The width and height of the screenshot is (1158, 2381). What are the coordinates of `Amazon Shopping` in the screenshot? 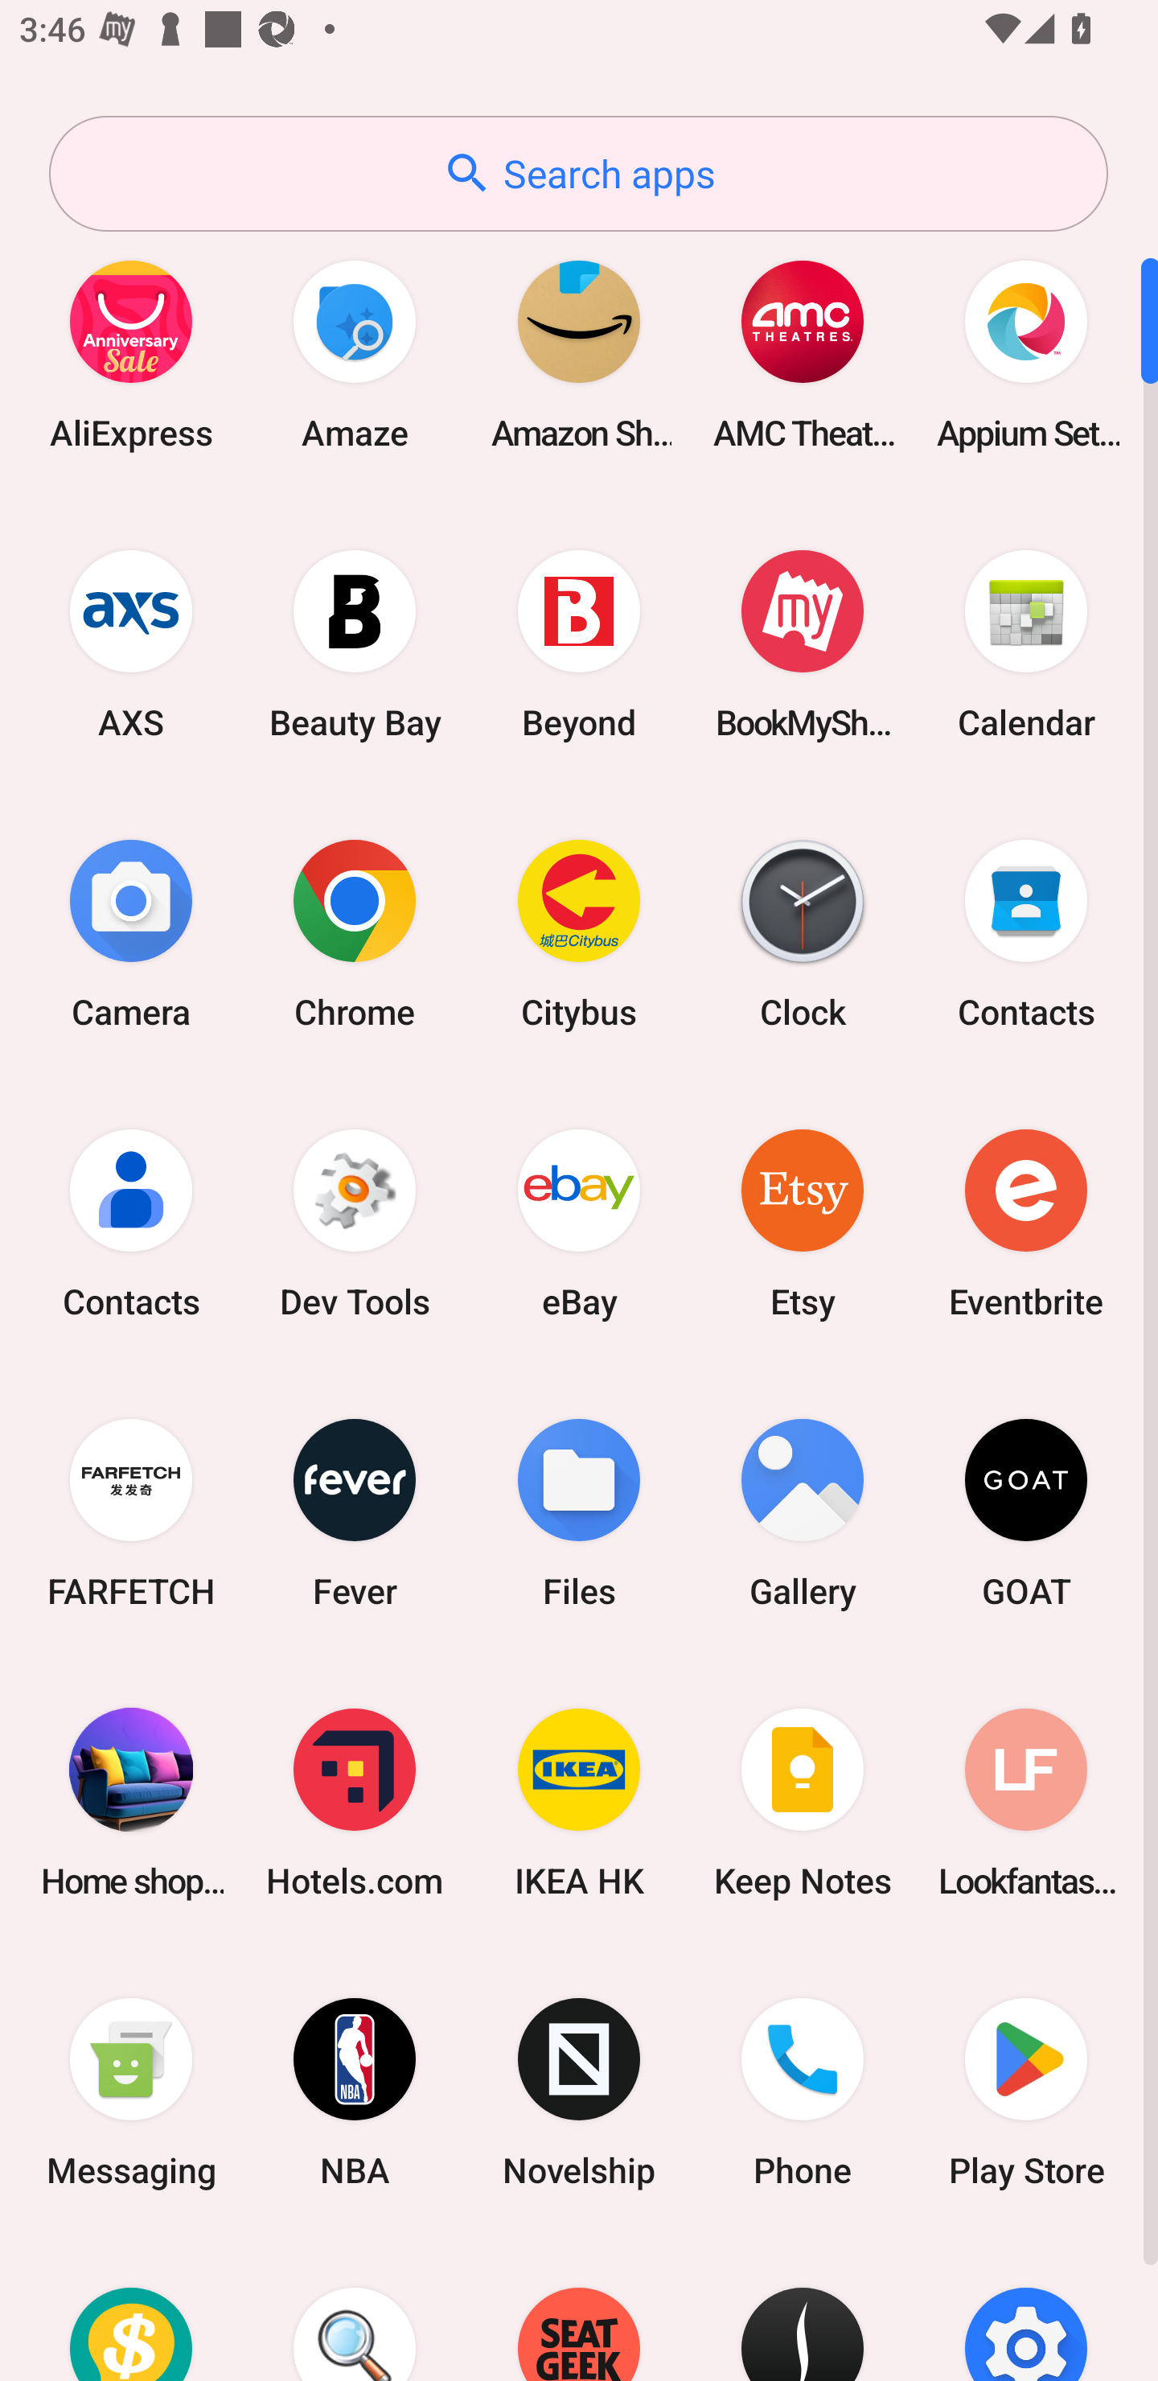 It's located at (579, 354).